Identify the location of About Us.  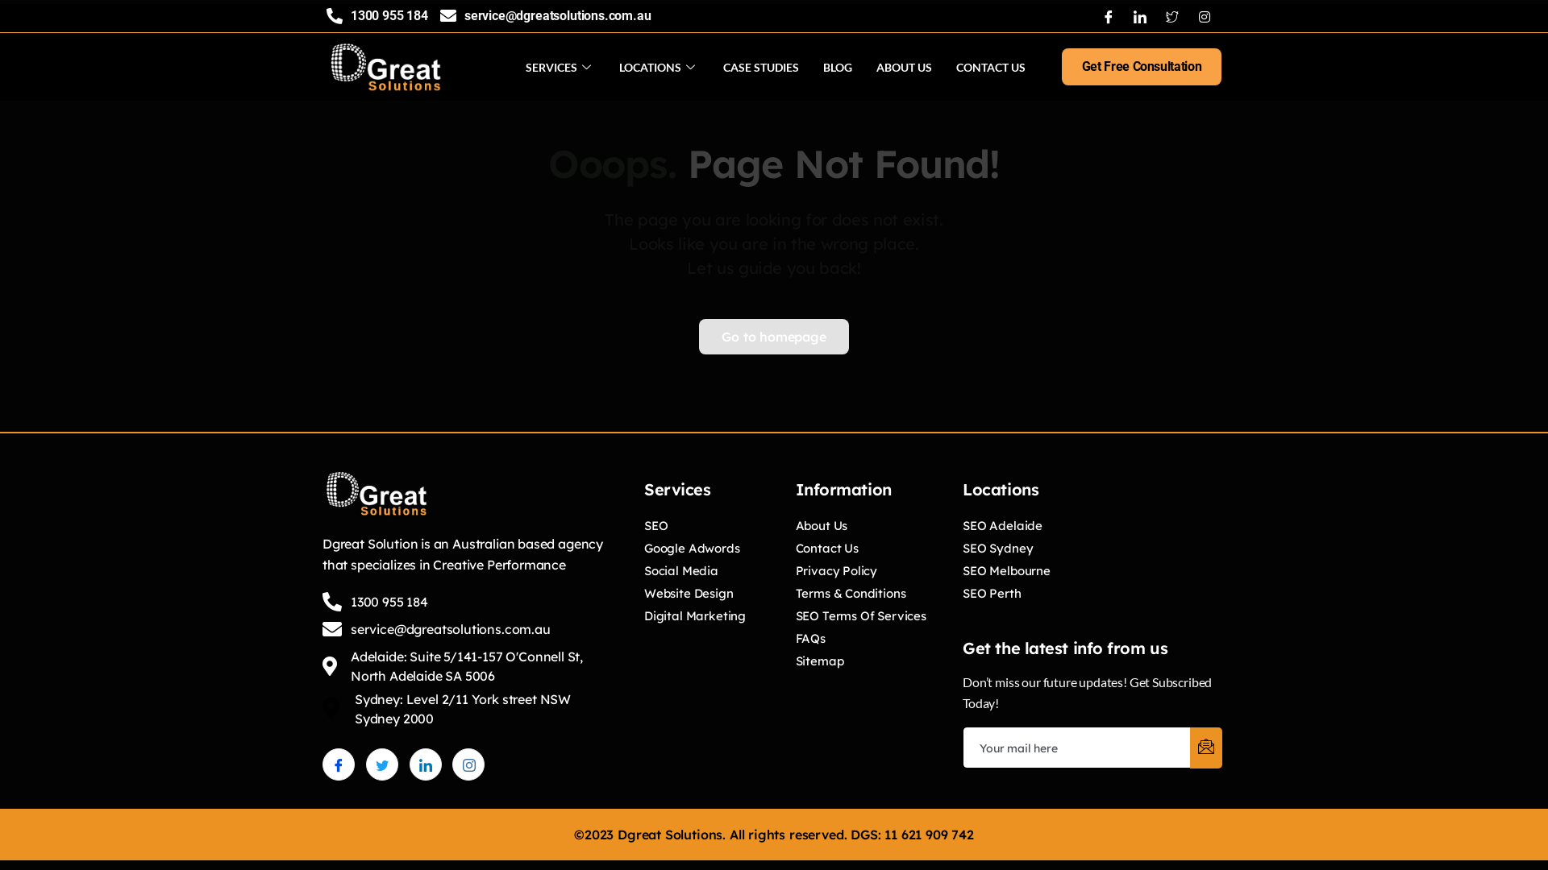
(822, 531).